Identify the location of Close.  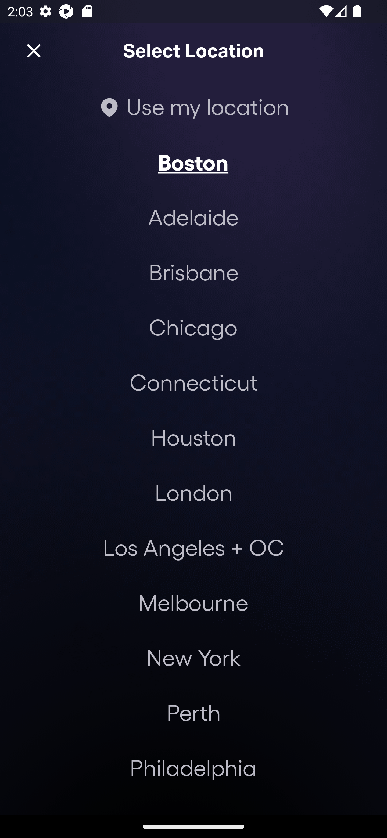
(34, 51).